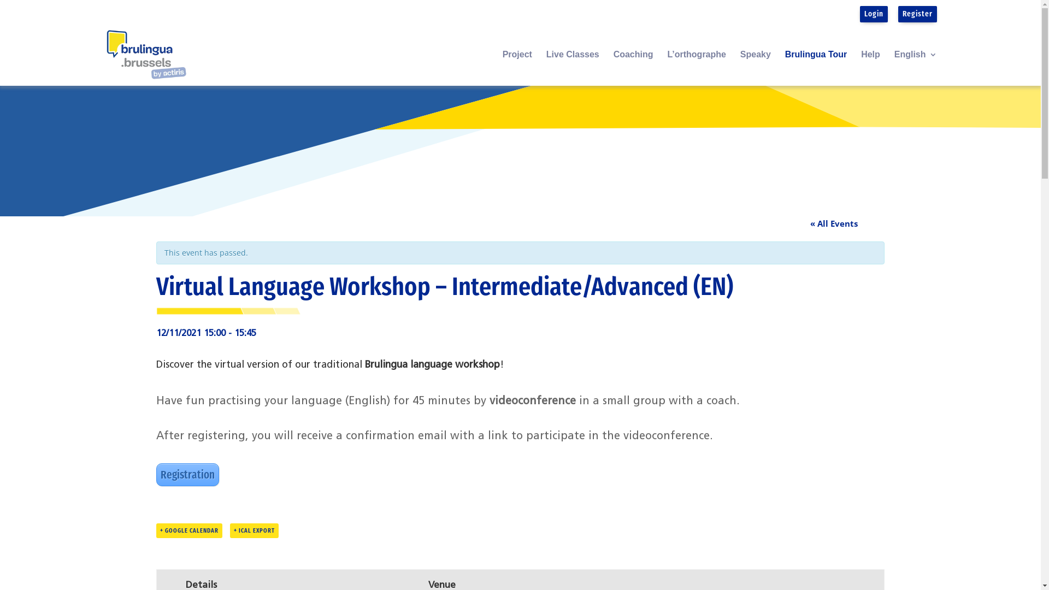  What do you see at coordinates (188, 475) in the screenshot?
I see `Registration` at bounding box center [188, 475].